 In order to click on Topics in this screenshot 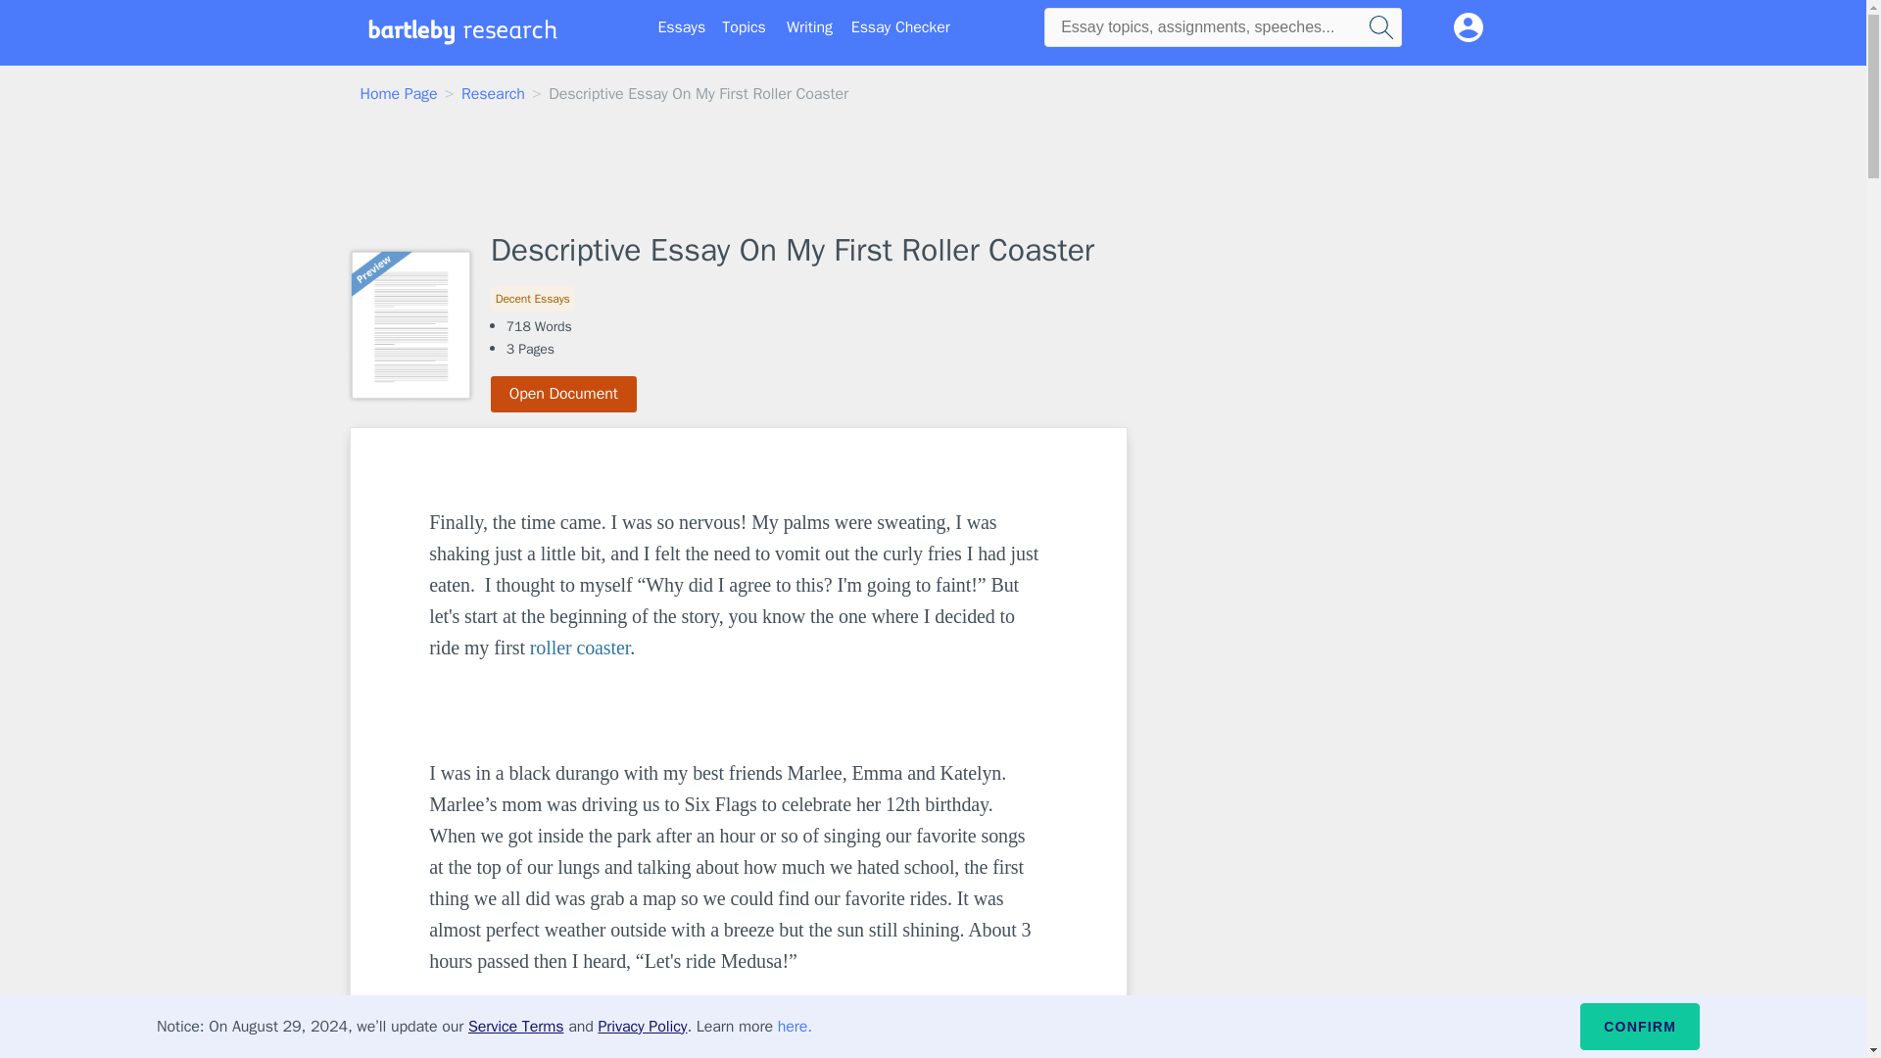, I will do `click(744, 27)`.